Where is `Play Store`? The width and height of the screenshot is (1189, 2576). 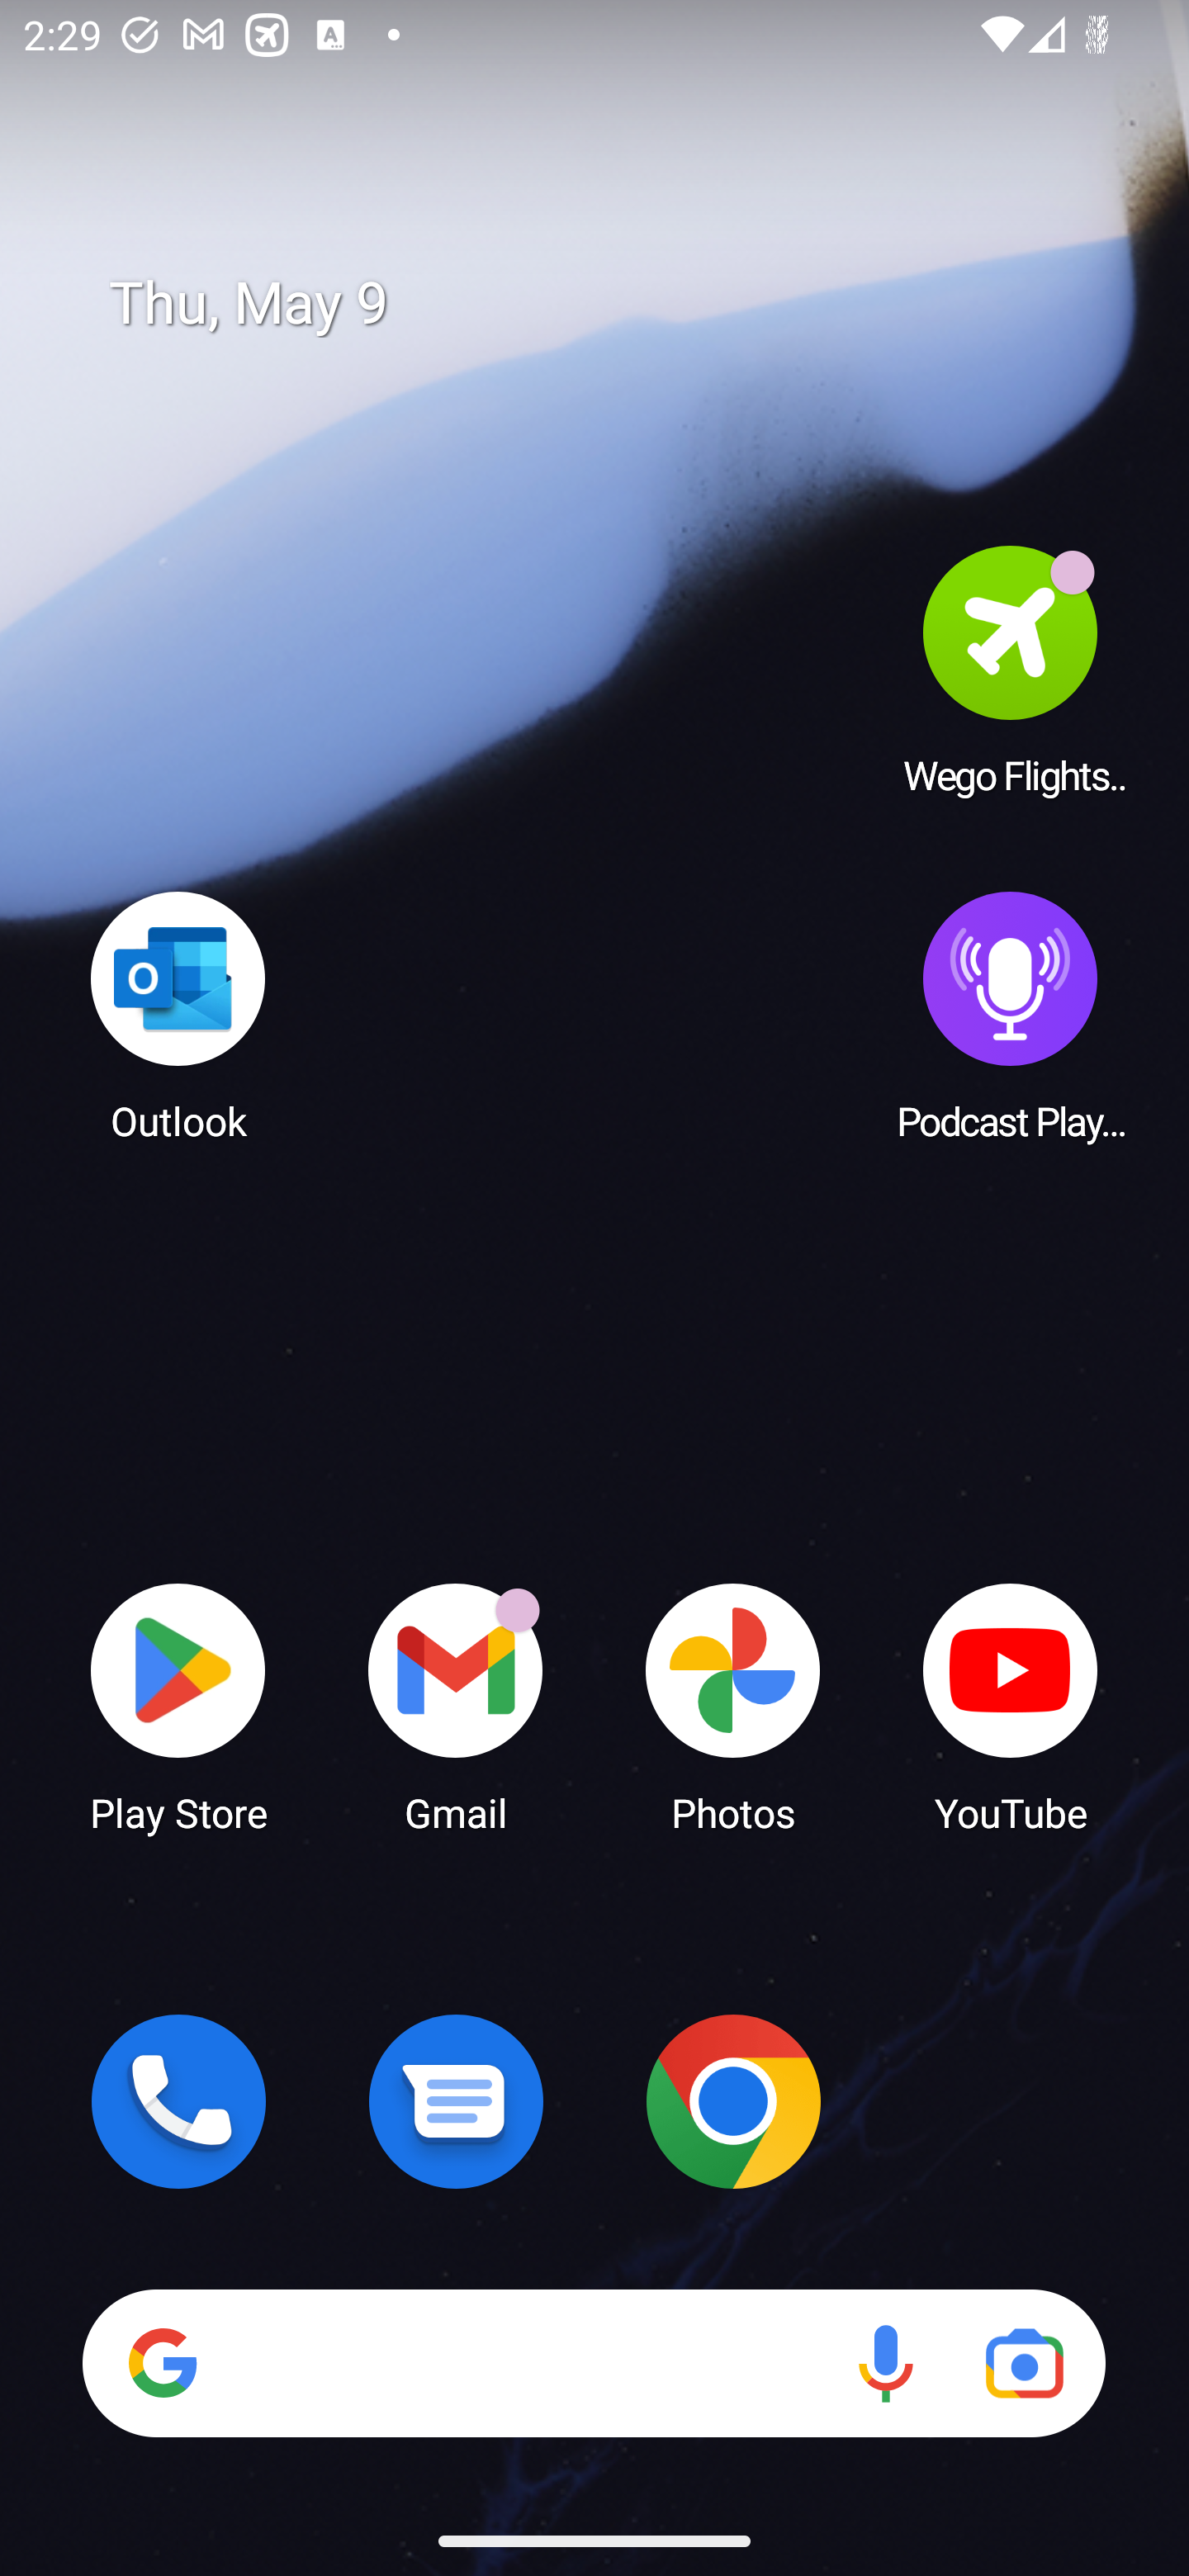
Play Store is located at coordinates (178, 1706).